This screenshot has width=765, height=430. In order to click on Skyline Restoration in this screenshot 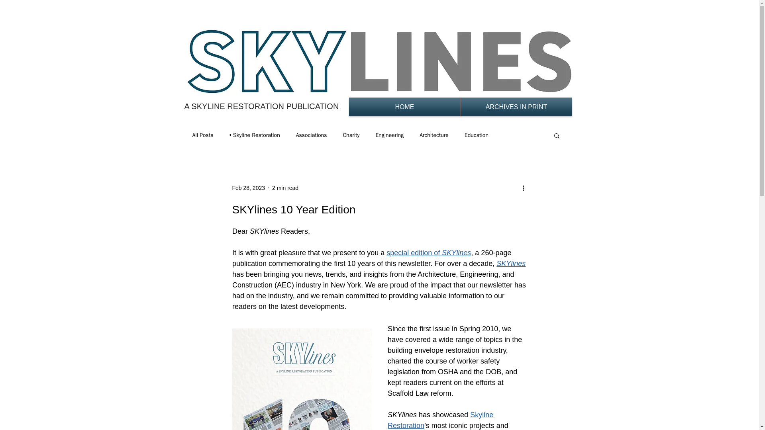, I will do `click(441, 420)`.